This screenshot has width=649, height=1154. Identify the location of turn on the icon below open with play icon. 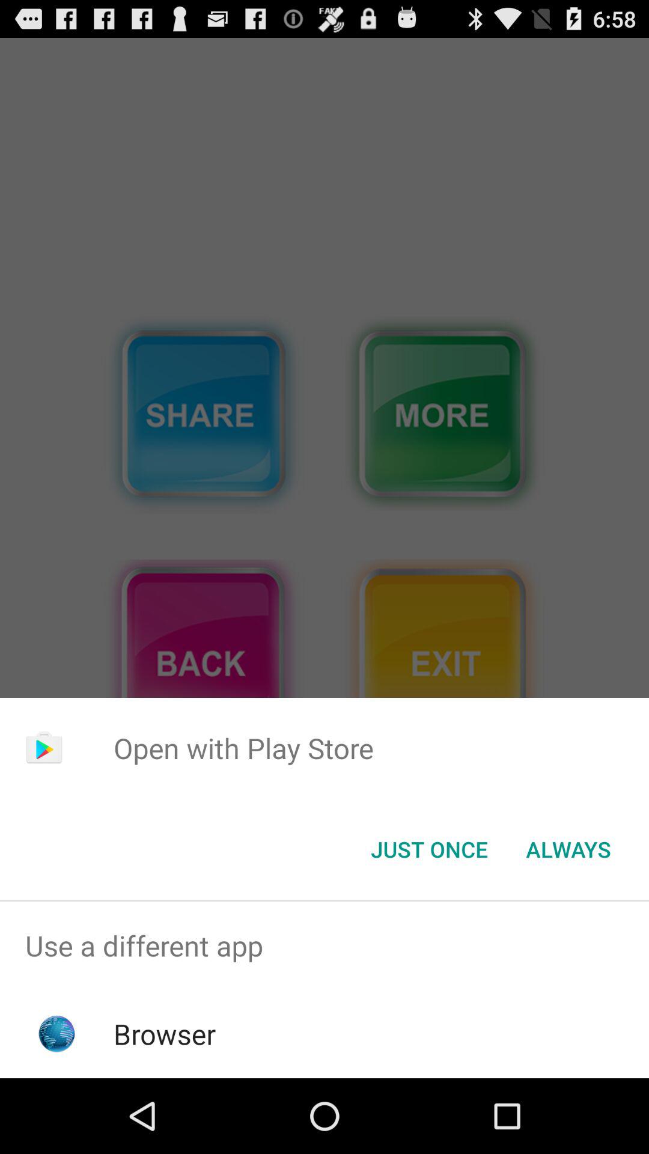
(429, 849).